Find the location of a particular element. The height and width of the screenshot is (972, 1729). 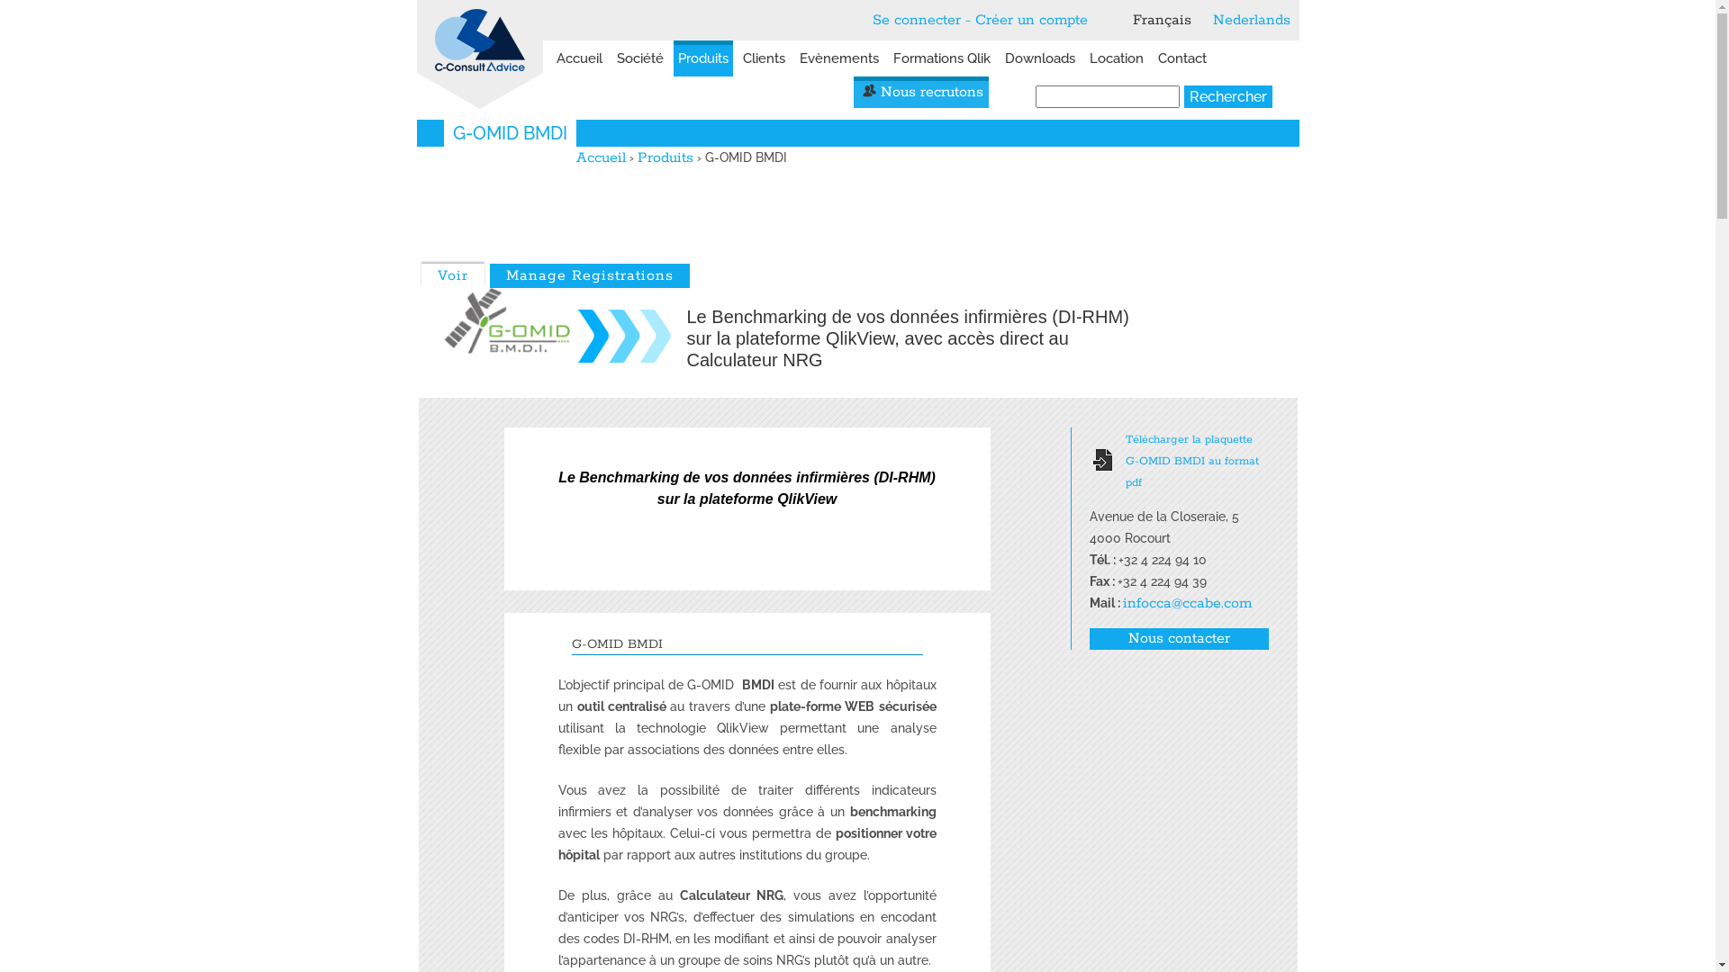

Formations Qlik is located at coordinates (941, 58).